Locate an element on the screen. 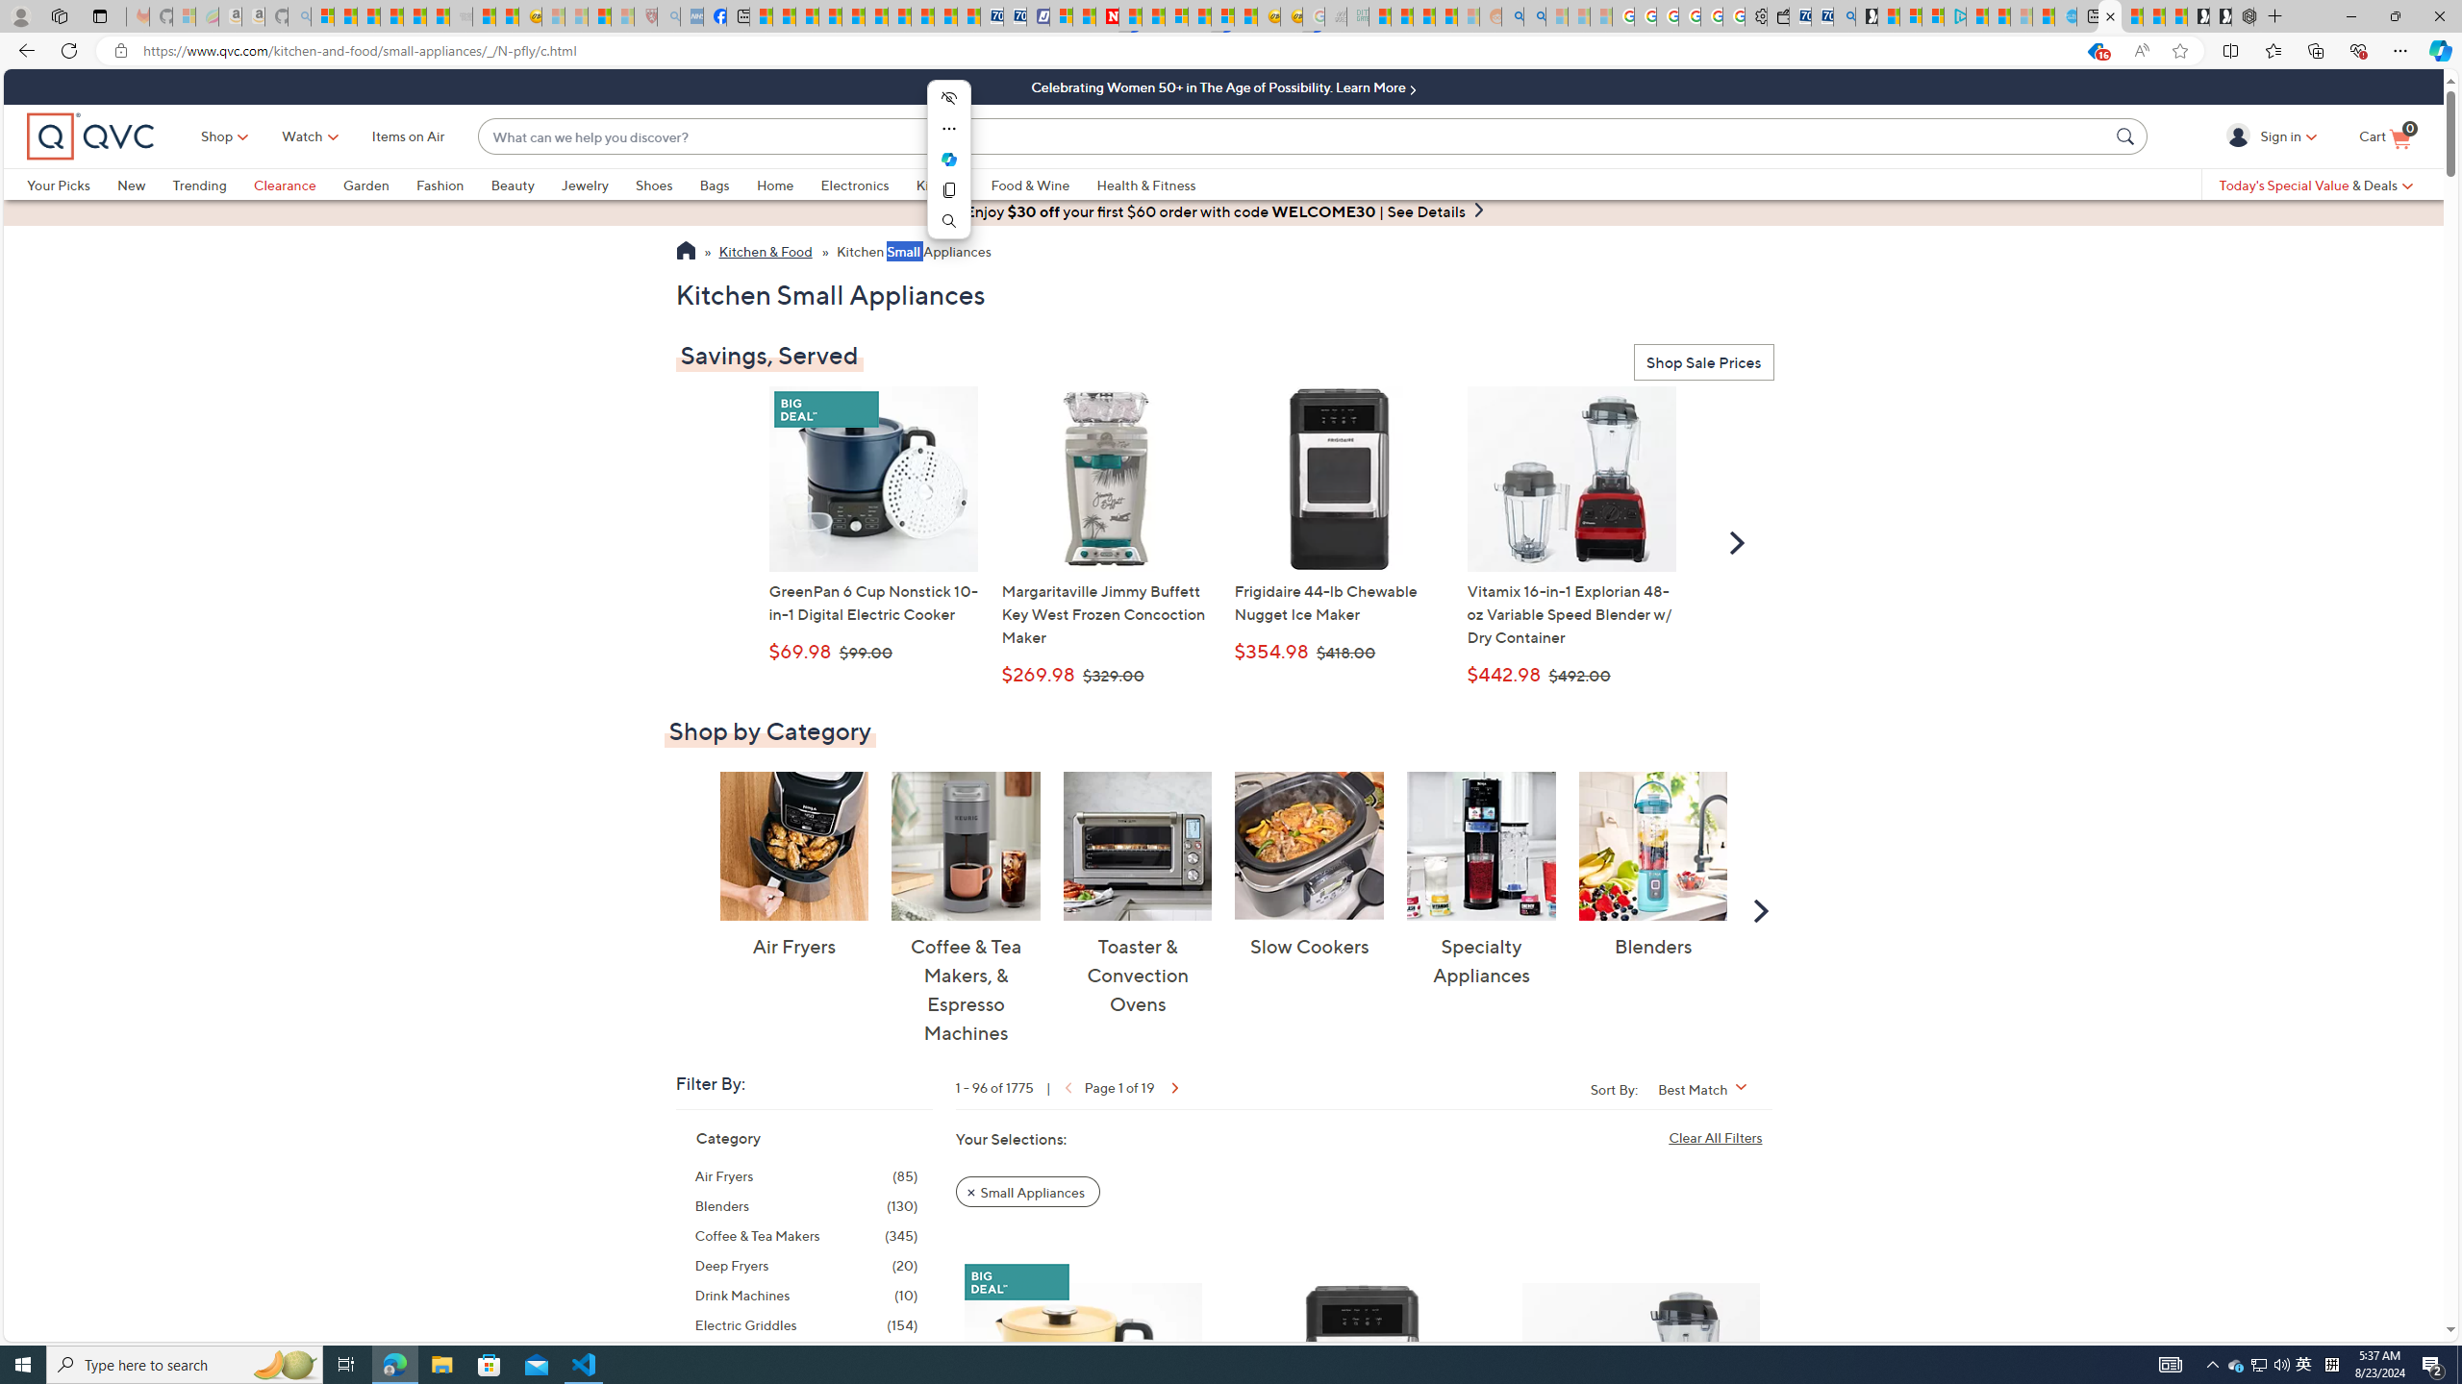  Fashion is located at coordinates (440, 185).